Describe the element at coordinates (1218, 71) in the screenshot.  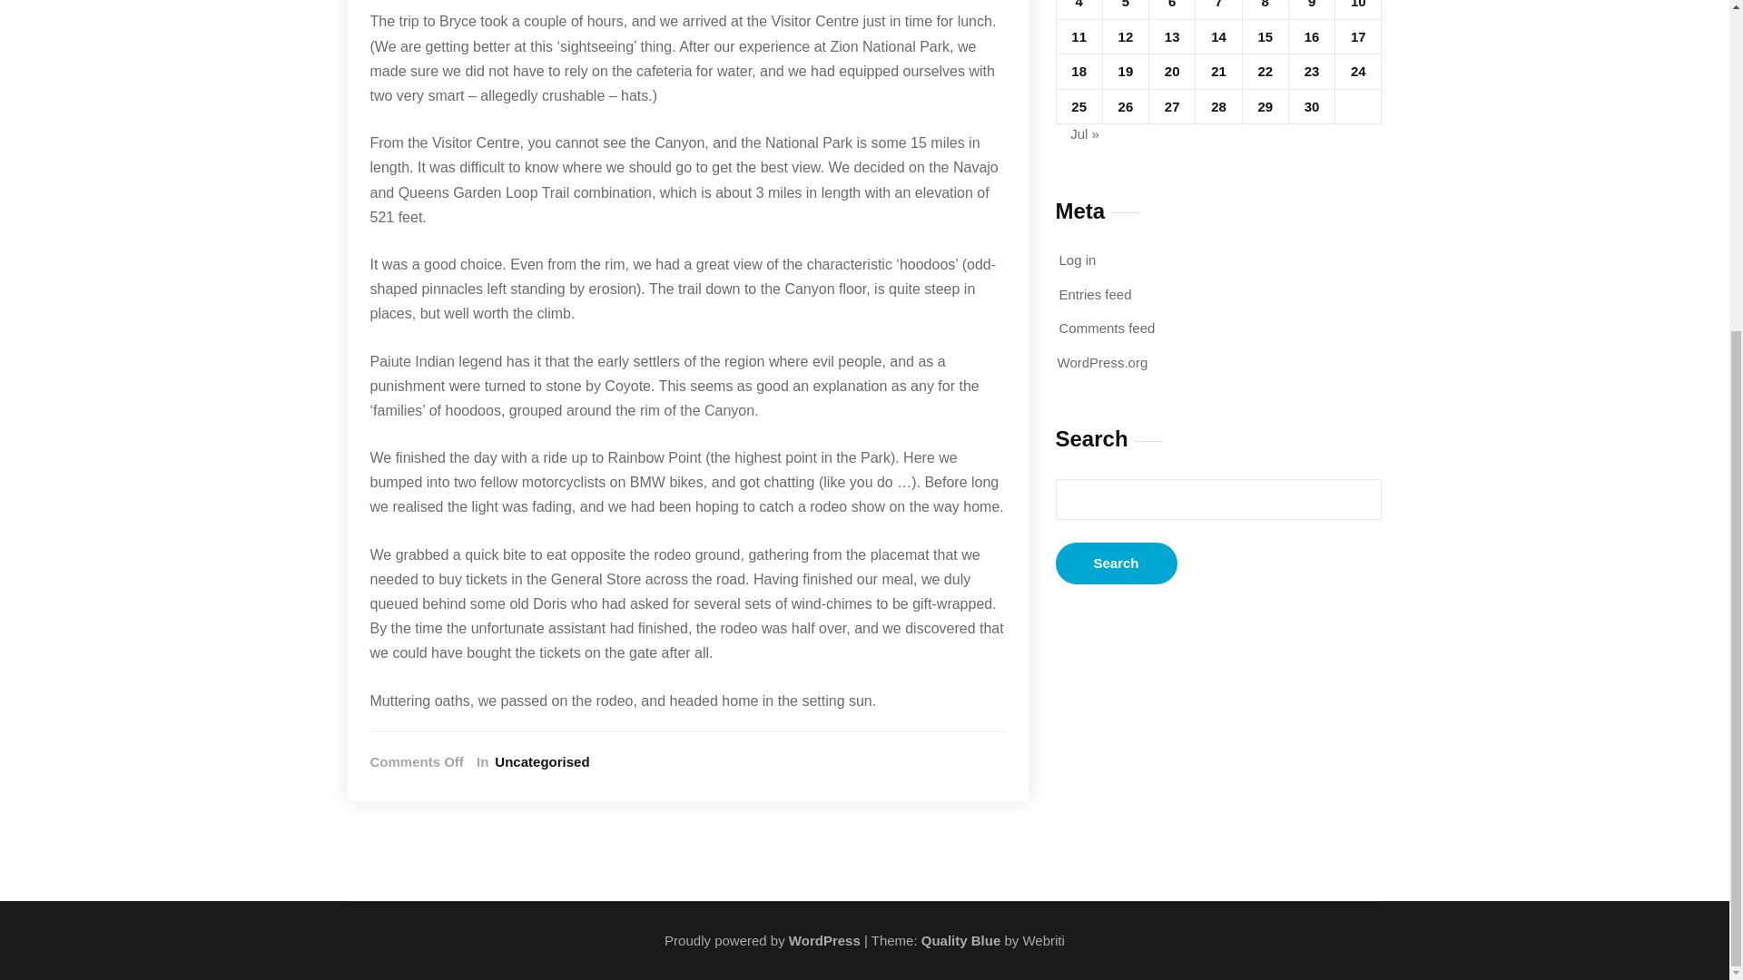
I see `21` at that location.